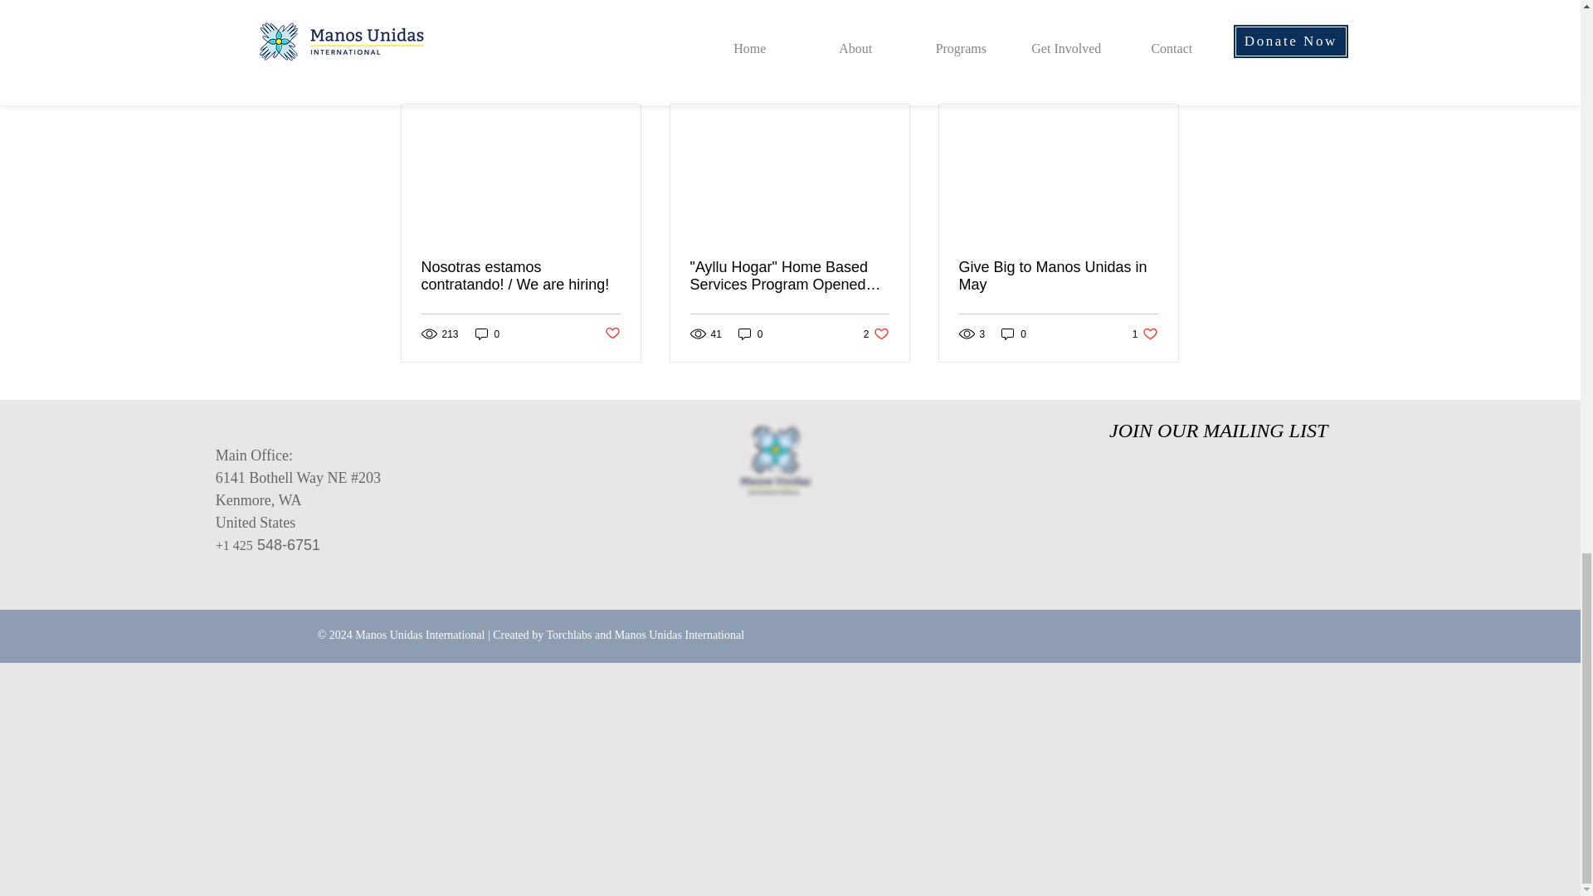  Describe the element at coordinates (611, 334) in the screenshot. I see `0` at that location.